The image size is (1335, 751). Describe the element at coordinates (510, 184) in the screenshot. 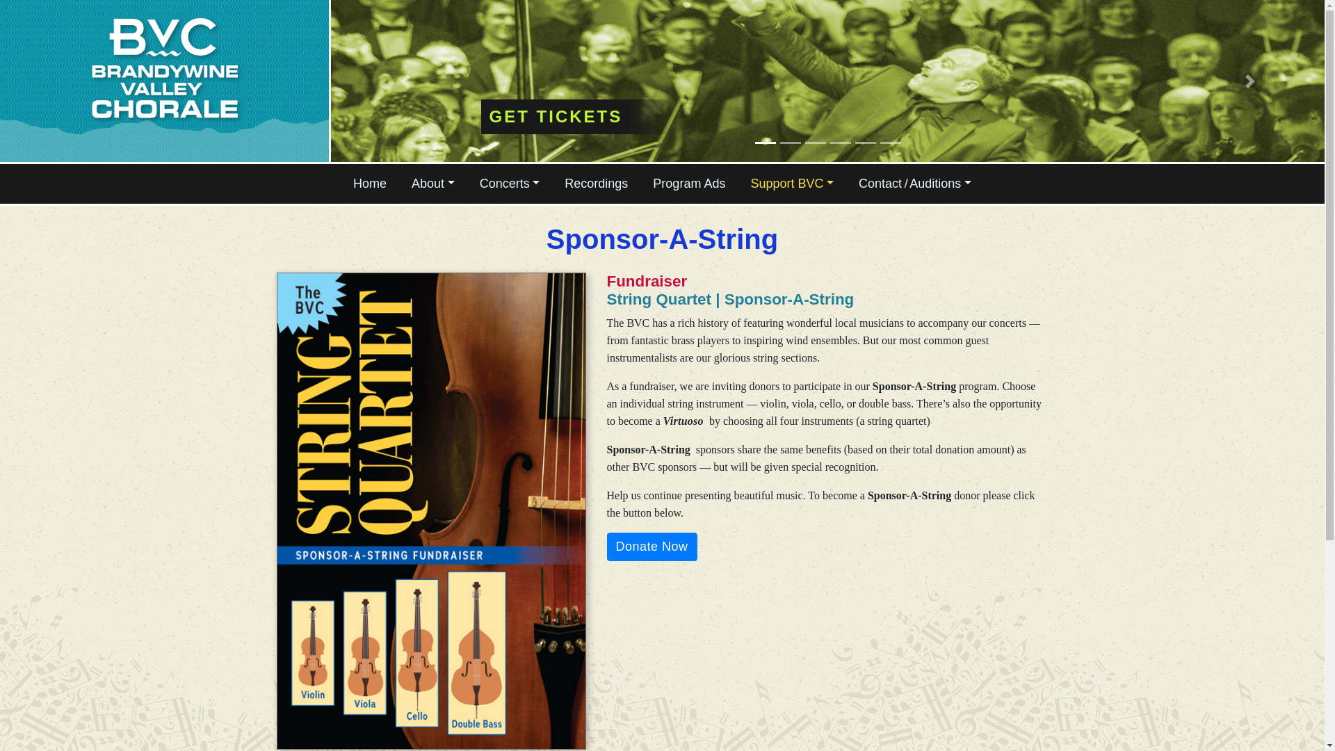

I see `Concerts` at that location.